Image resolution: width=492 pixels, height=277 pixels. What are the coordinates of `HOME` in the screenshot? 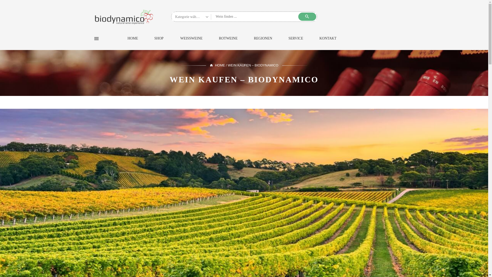 It's located at (217, 65).